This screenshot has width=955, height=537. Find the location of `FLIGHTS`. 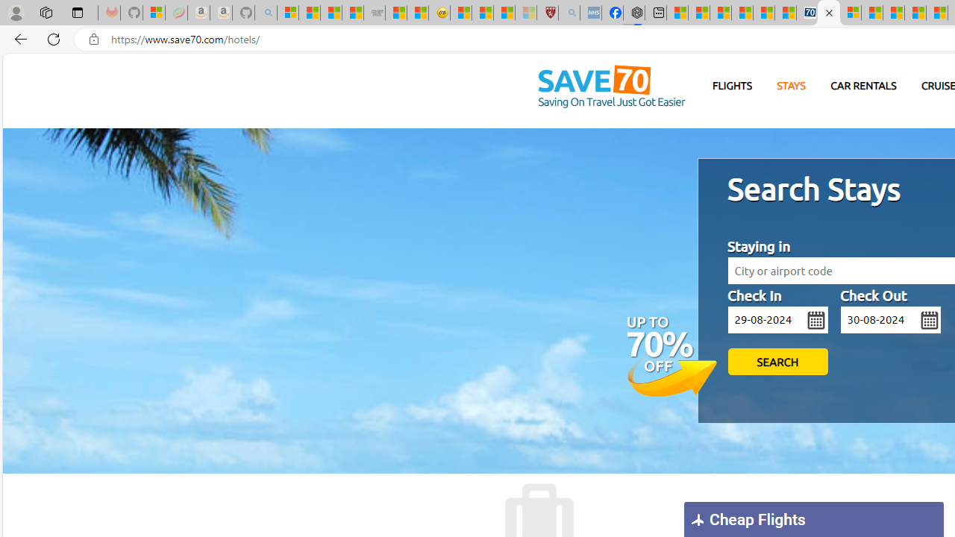

FLIGHTS is located at coordinates (733, 86).